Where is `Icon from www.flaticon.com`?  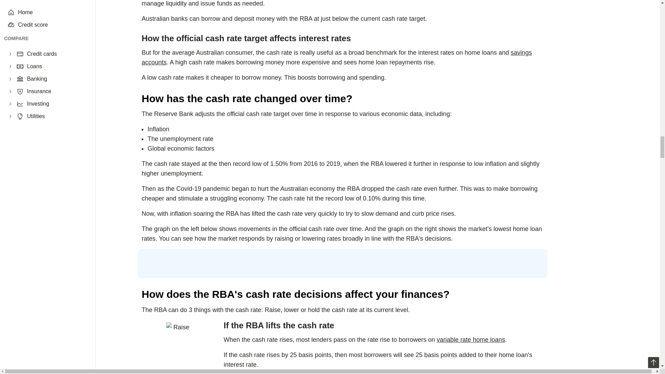 Icon from www.flaticon.com is located at coordinates (178, 335).